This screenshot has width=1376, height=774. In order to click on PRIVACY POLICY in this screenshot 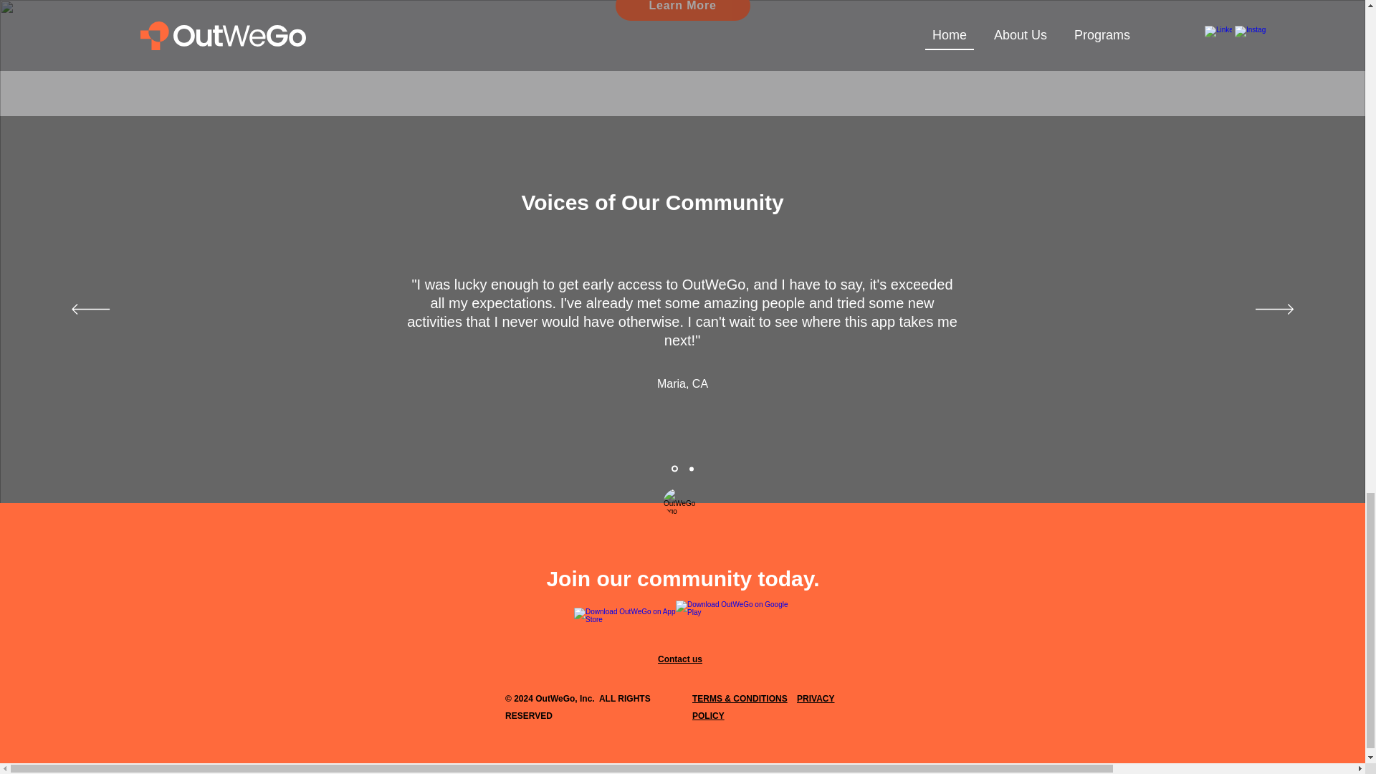, I will do `click(763, 707)`.